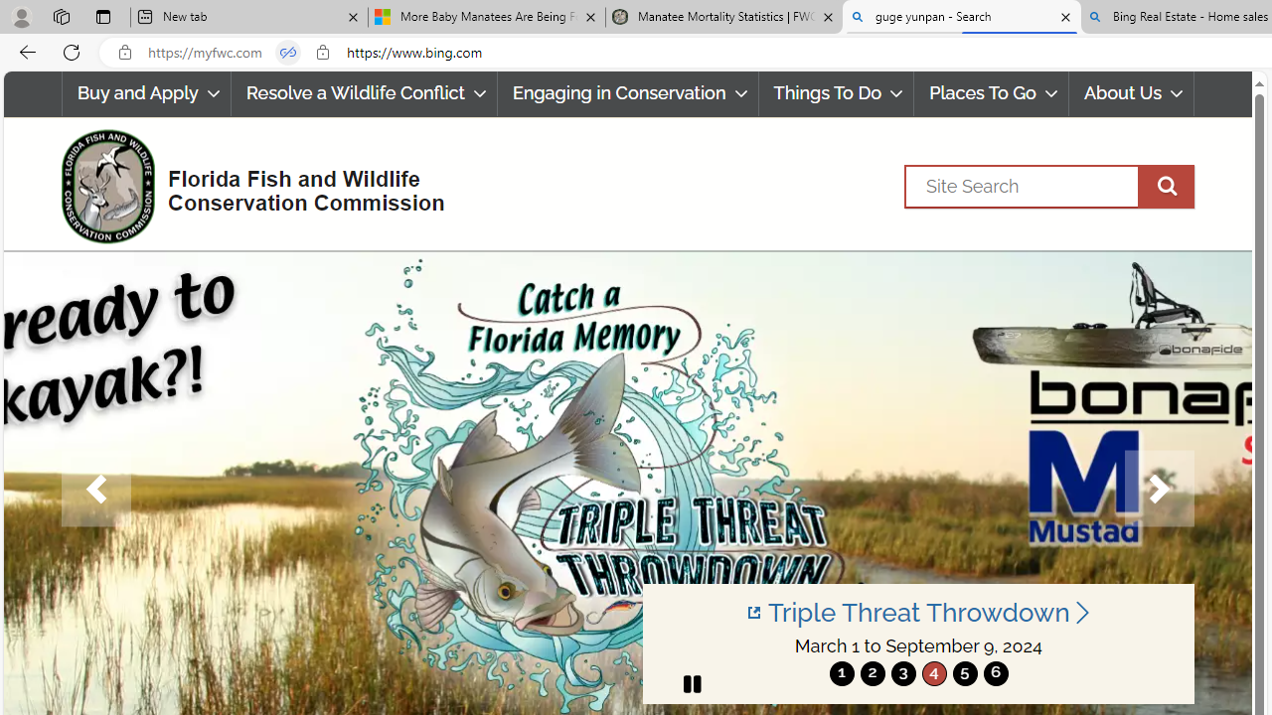 Image resolution: width=1272 pixels, height=715 pixels. I want to click on 2, so click(873, 673).